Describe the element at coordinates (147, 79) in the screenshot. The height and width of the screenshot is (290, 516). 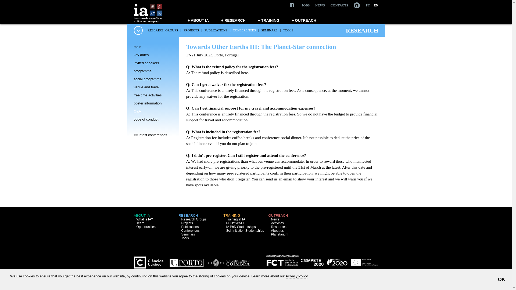
I see `social programme` at that location.